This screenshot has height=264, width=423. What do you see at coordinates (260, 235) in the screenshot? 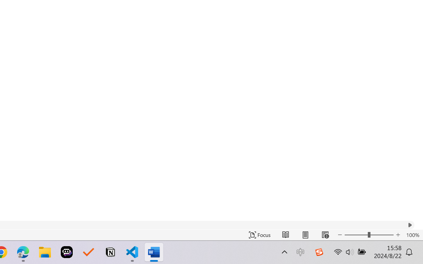
I see `Focus ` at bounding box center [260, 235].